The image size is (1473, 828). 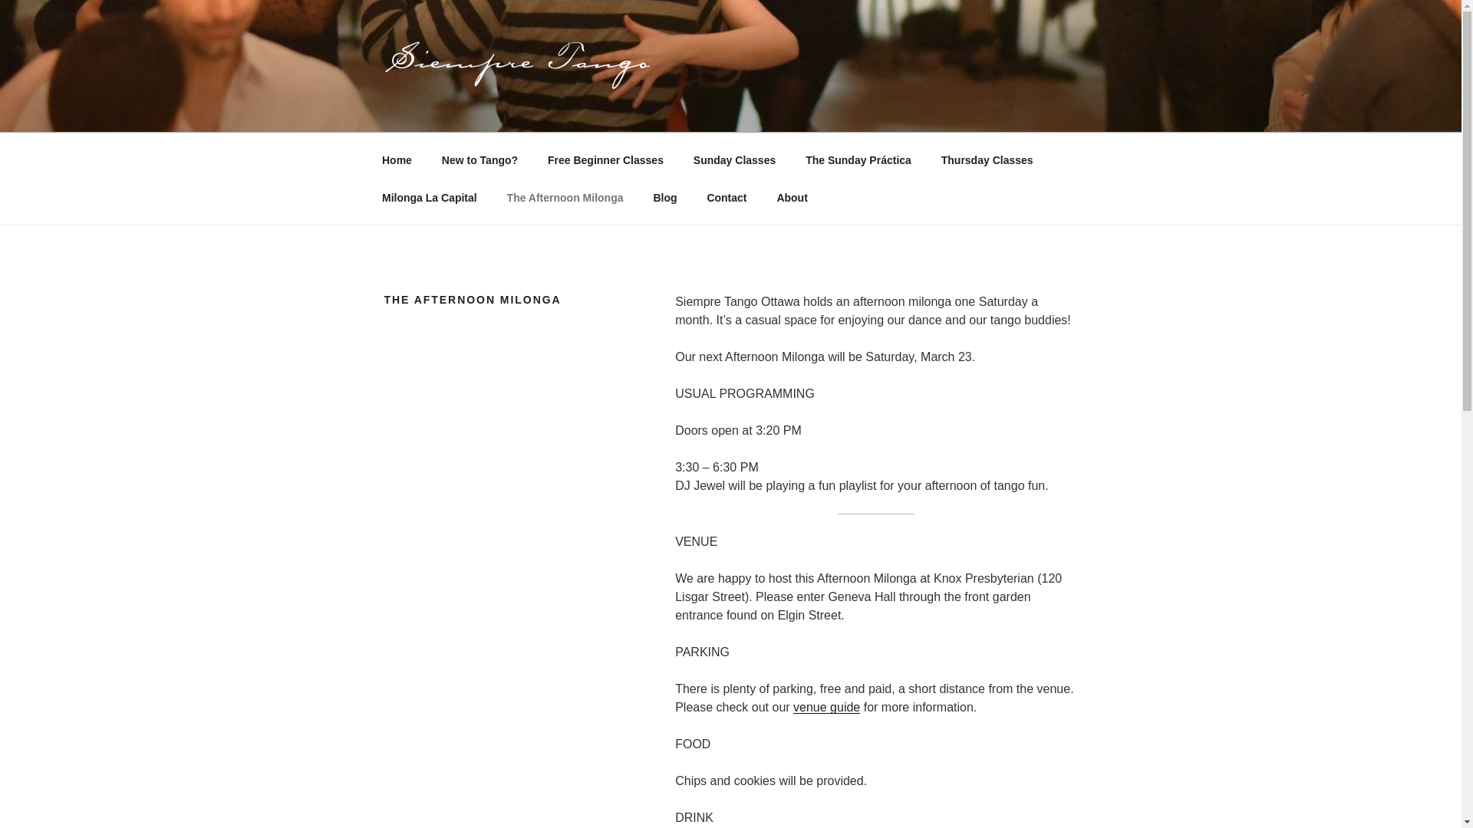 I want to click on Sunday Classes, so click(x=733, y=160).